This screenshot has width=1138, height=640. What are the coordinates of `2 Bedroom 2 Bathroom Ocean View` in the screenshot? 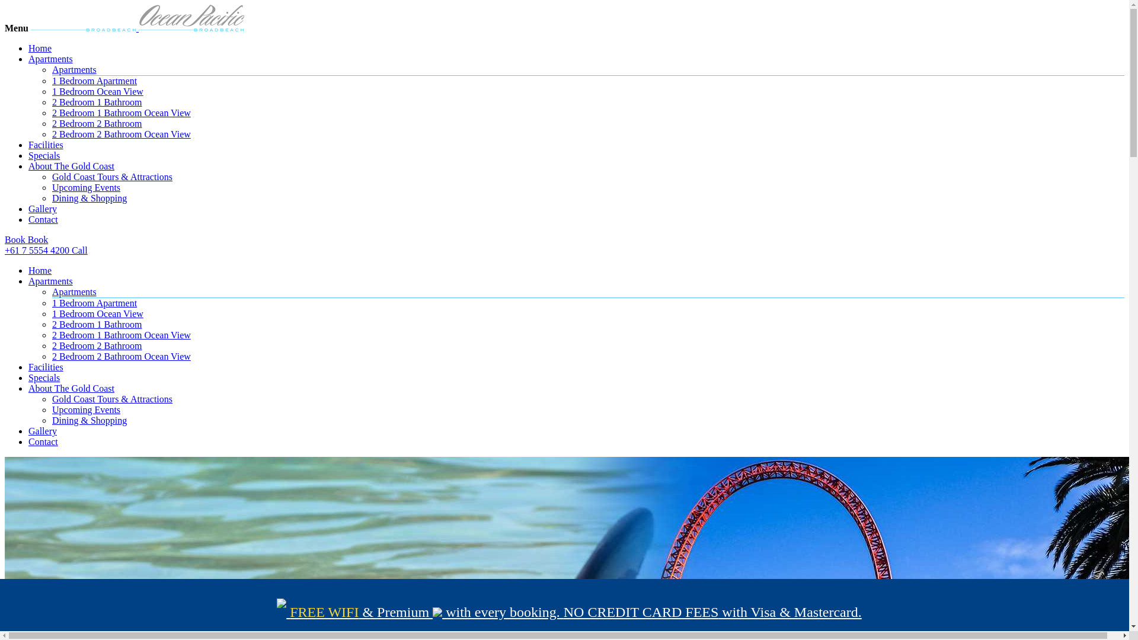 It's located at (122, 357).